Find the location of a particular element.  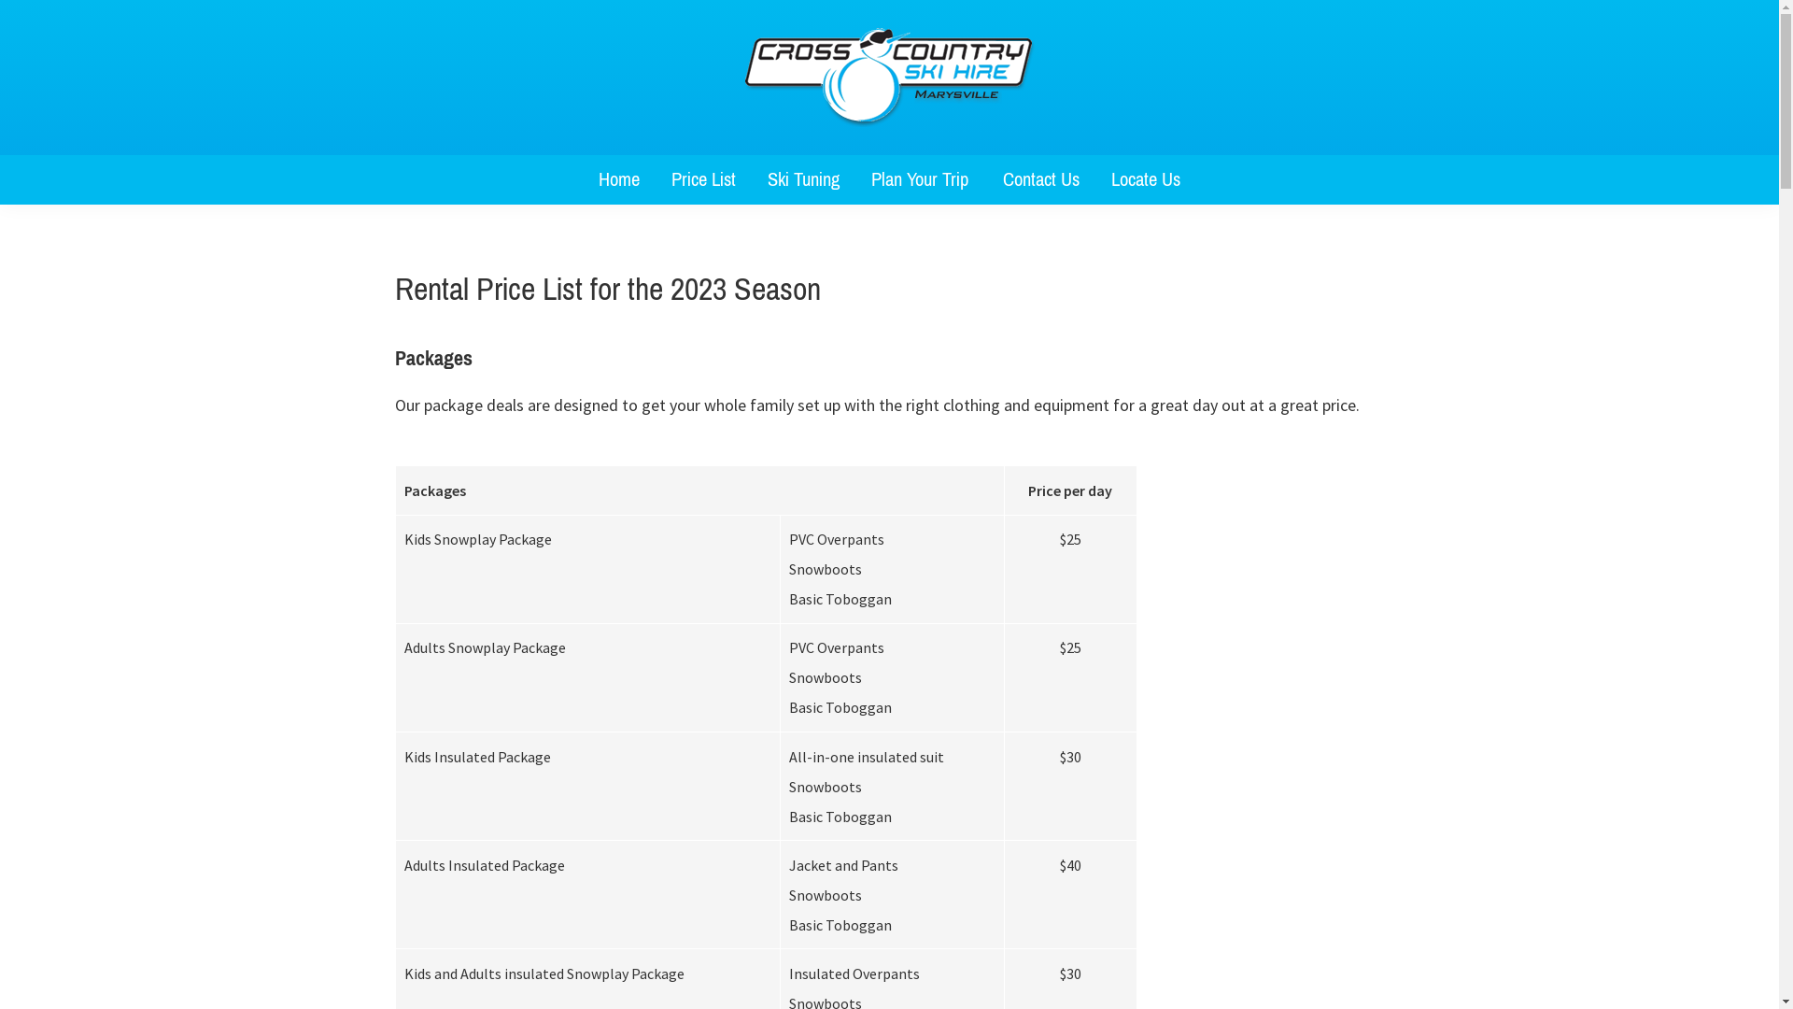

Plan Your Trip is located at coordinates (921, 179).